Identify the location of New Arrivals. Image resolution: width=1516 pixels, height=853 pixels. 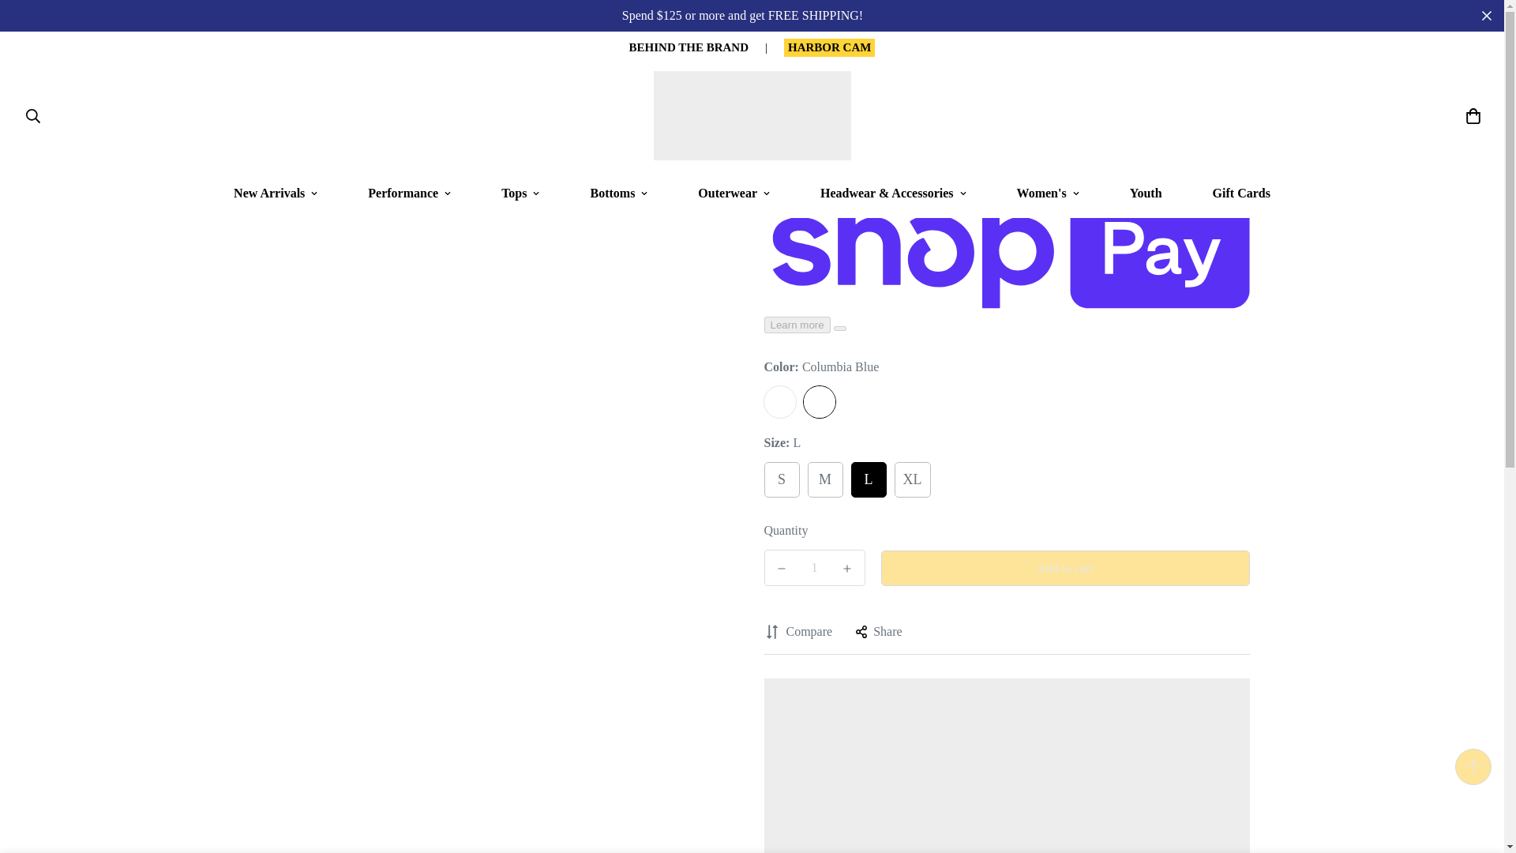
(275, 193).